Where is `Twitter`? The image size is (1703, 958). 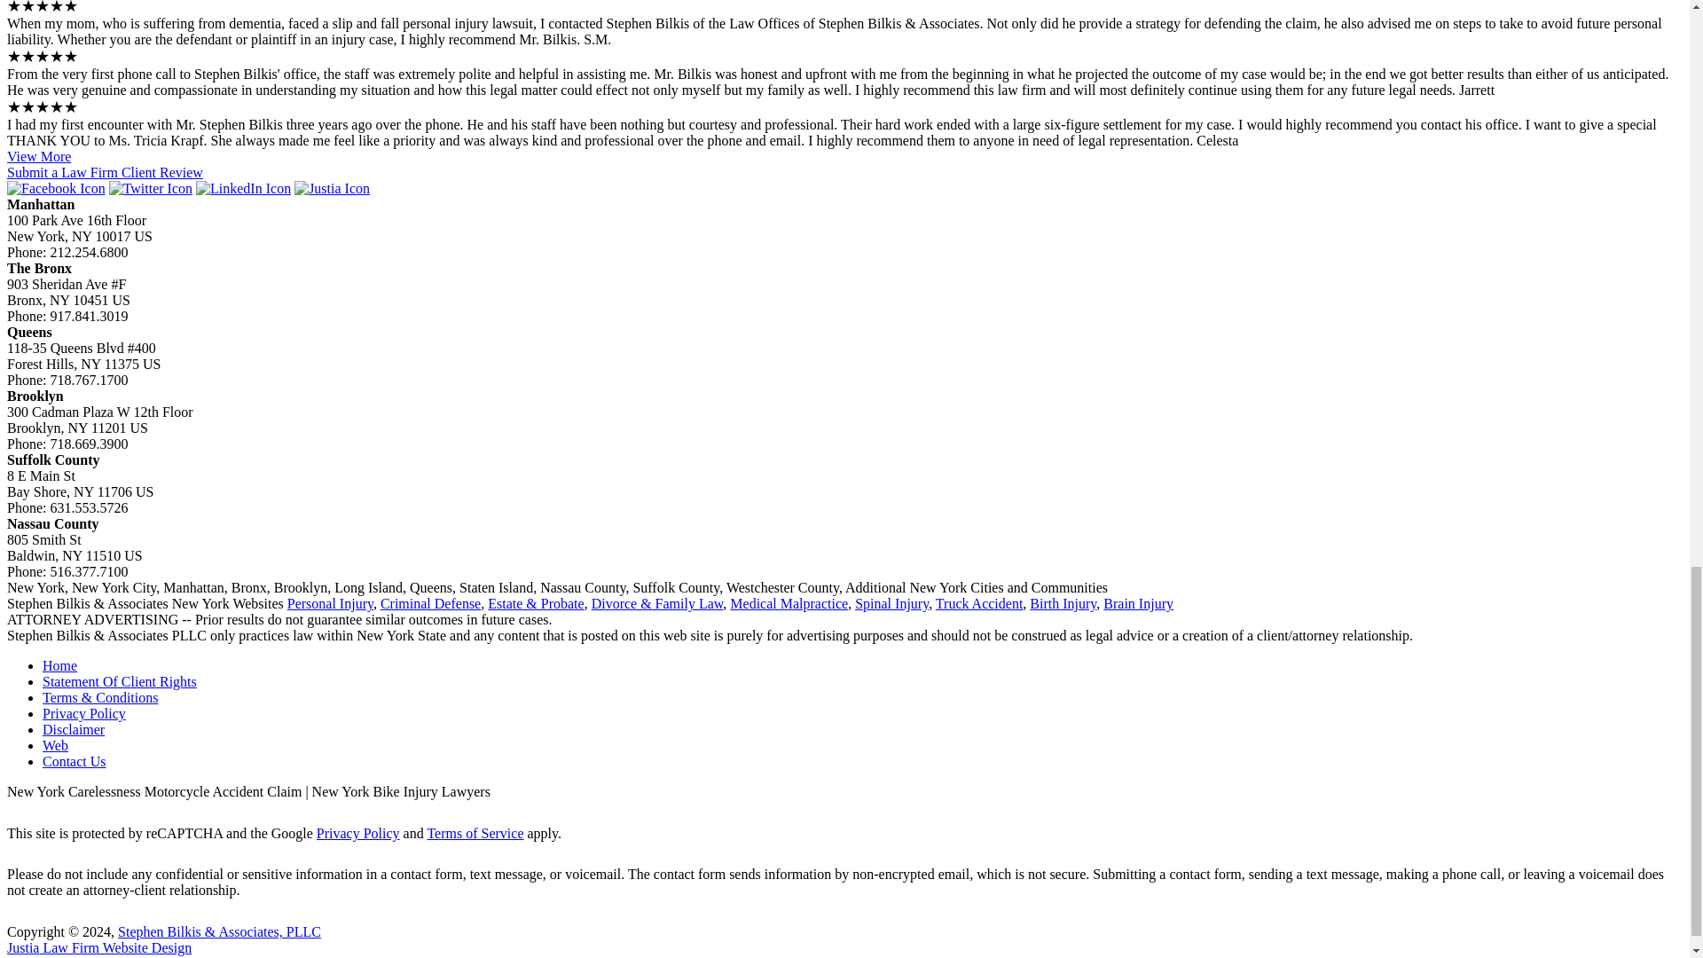
Twitter is located at coordinates (150, 188).